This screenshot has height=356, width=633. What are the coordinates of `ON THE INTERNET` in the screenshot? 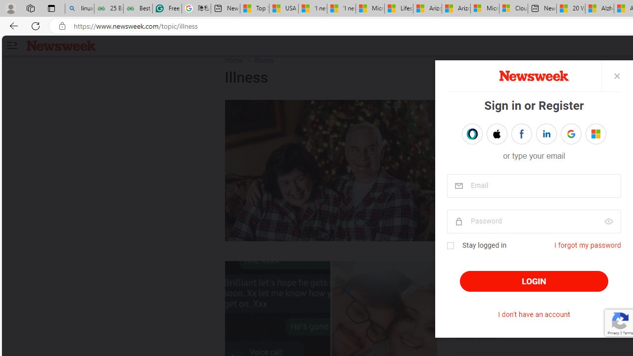 It's located at (501, 271).